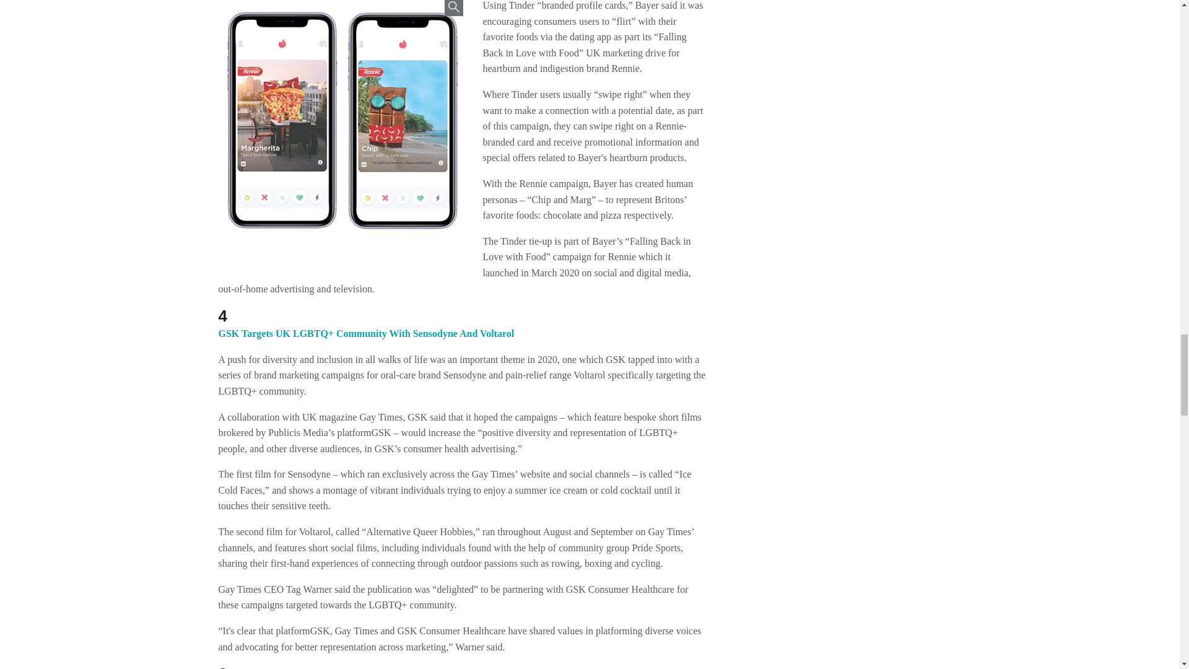  Describe the element at coordinates (339, 128) in the screenshot. I see `iphones` at that location.